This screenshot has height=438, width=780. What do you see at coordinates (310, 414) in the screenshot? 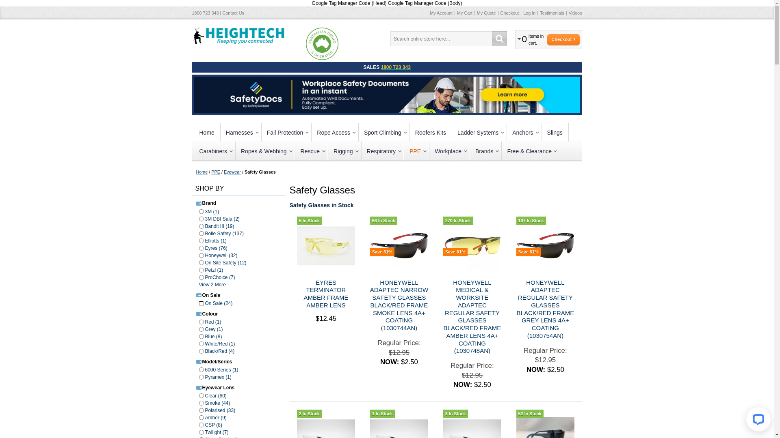
I see `2 In Stock` at bounding box center [310, 414].